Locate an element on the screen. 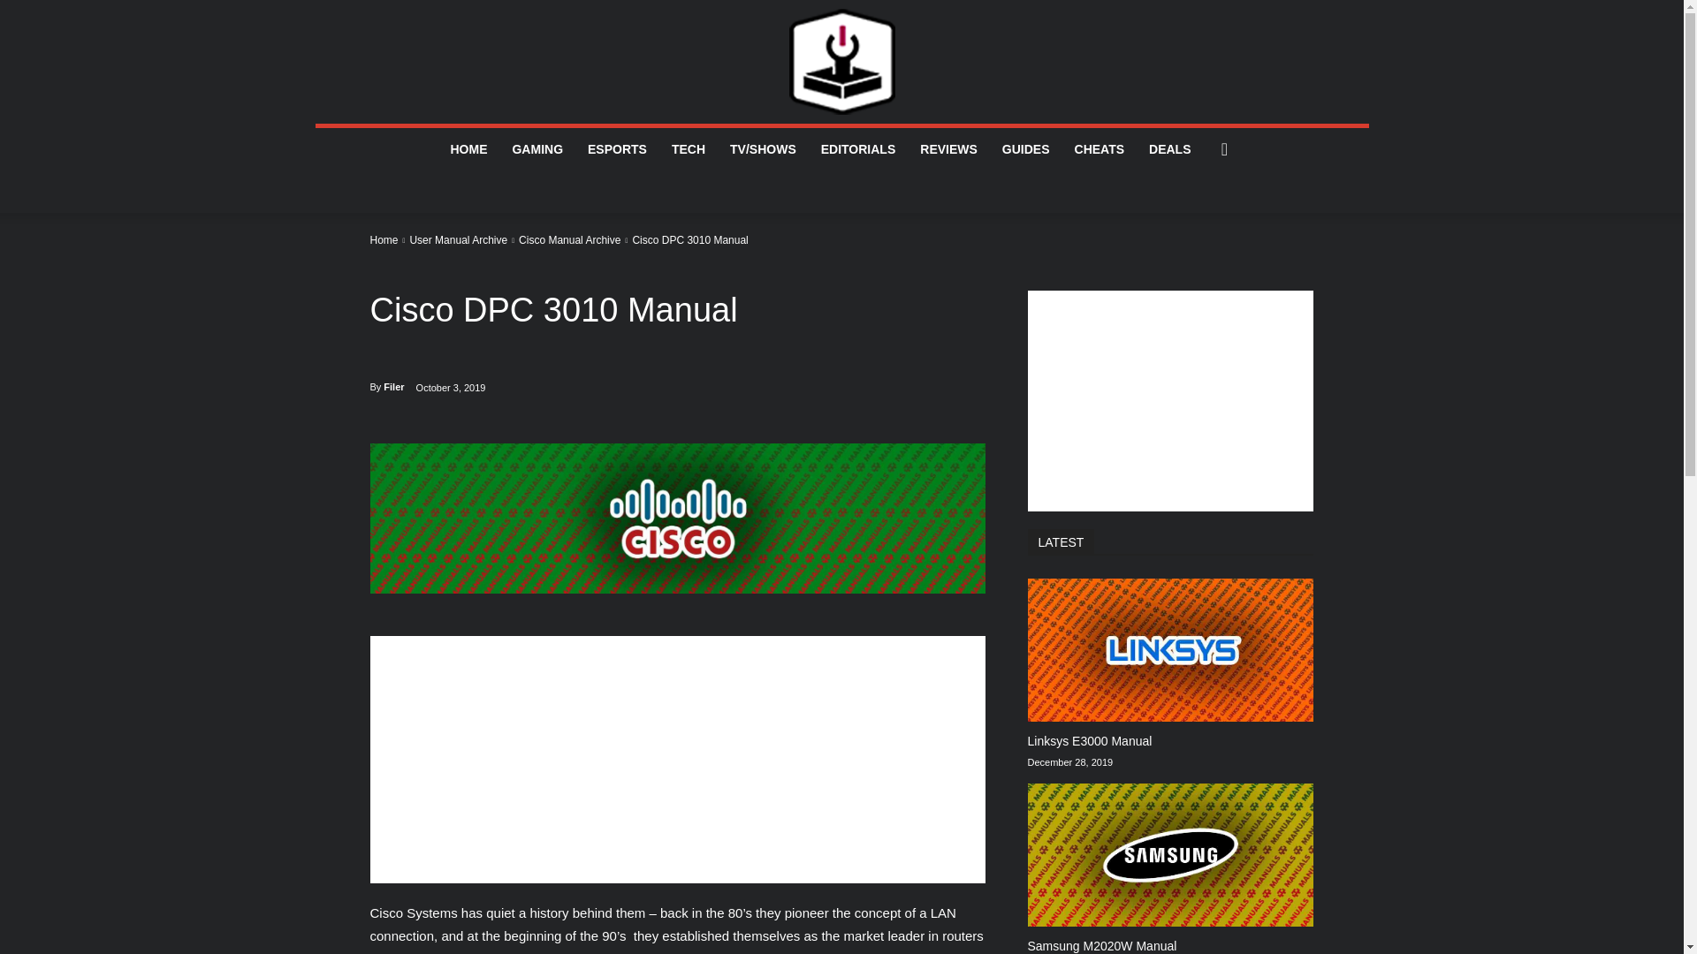 This screenshot has width=1697, height=954. Cisco DPC 3010 Manual is located at coordinates (677, 518).